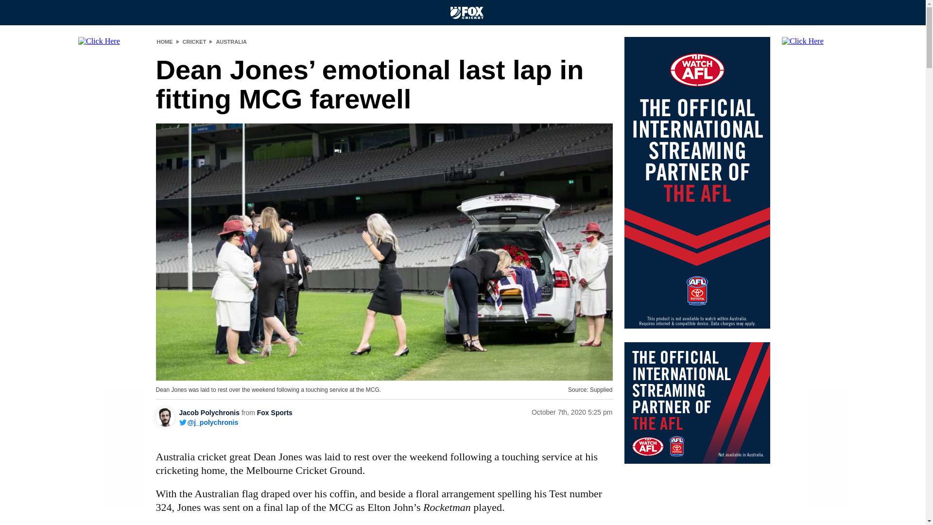  Describe the element at coordinates (194, 41) in the screenshot. I see `CRICKET` at that location.